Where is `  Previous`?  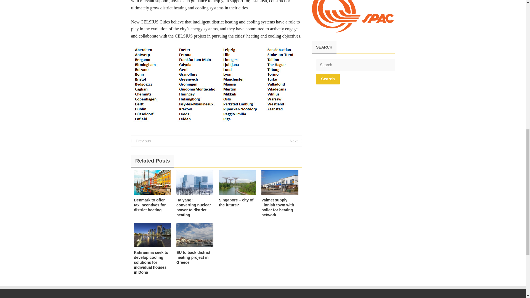
  Previous is located at coordinates (141, 141).